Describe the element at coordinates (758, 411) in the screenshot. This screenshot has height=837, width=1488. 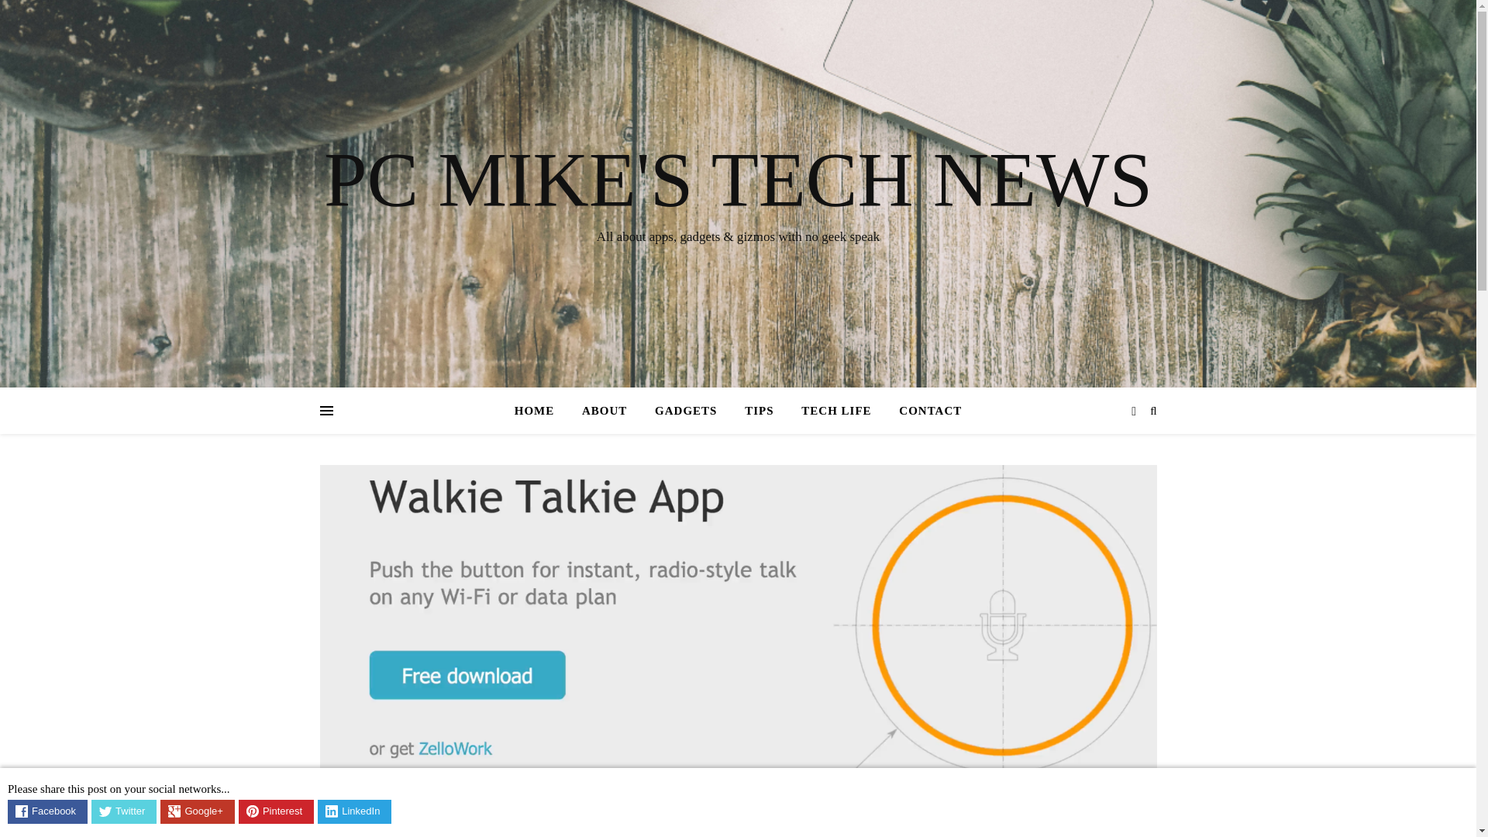
I see `TIPS` at that location.